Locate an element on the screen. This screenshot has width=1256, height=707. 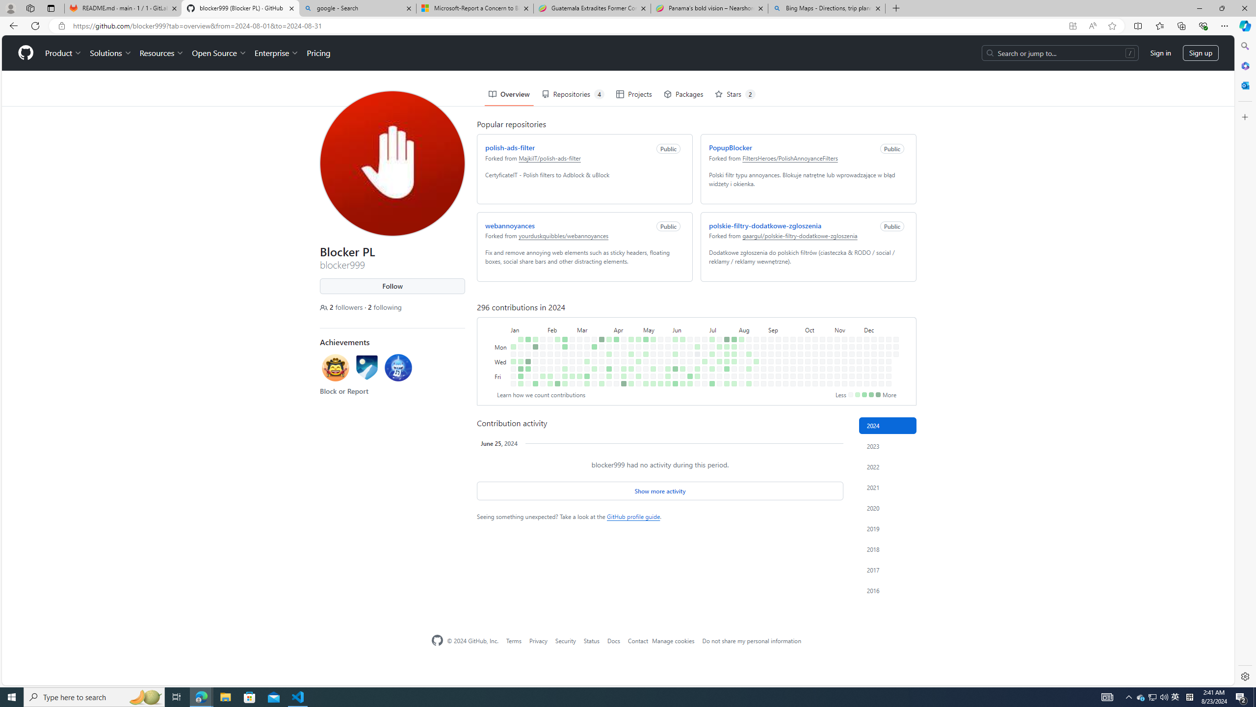
No contributions on July 1st. is located at coordinates (703, 311).